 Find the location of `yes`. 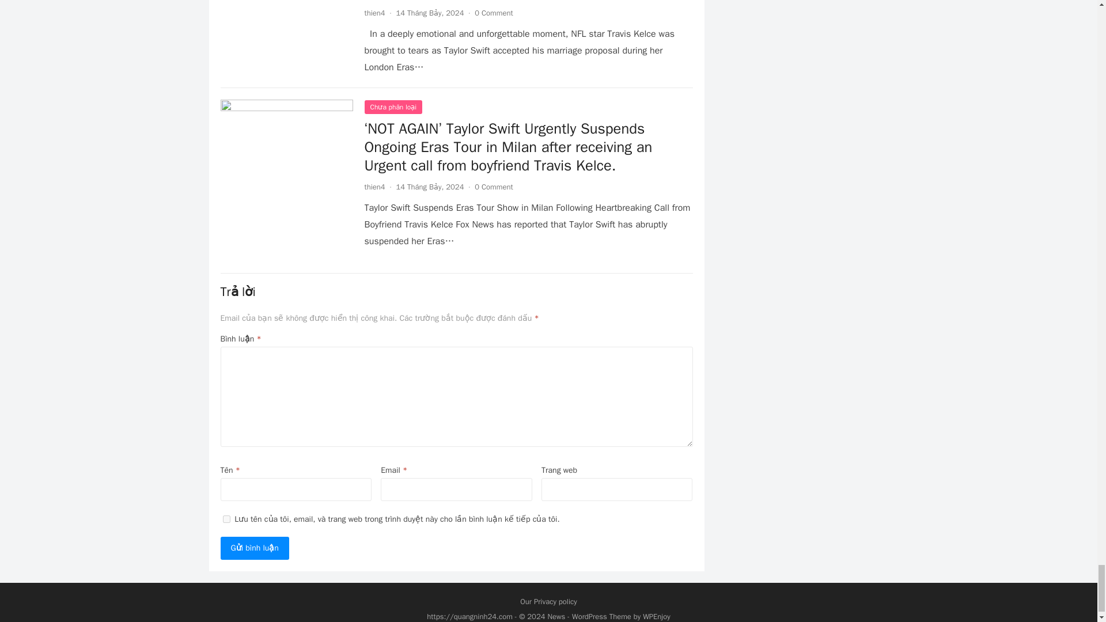

yes is located at coordinates (226, 519).